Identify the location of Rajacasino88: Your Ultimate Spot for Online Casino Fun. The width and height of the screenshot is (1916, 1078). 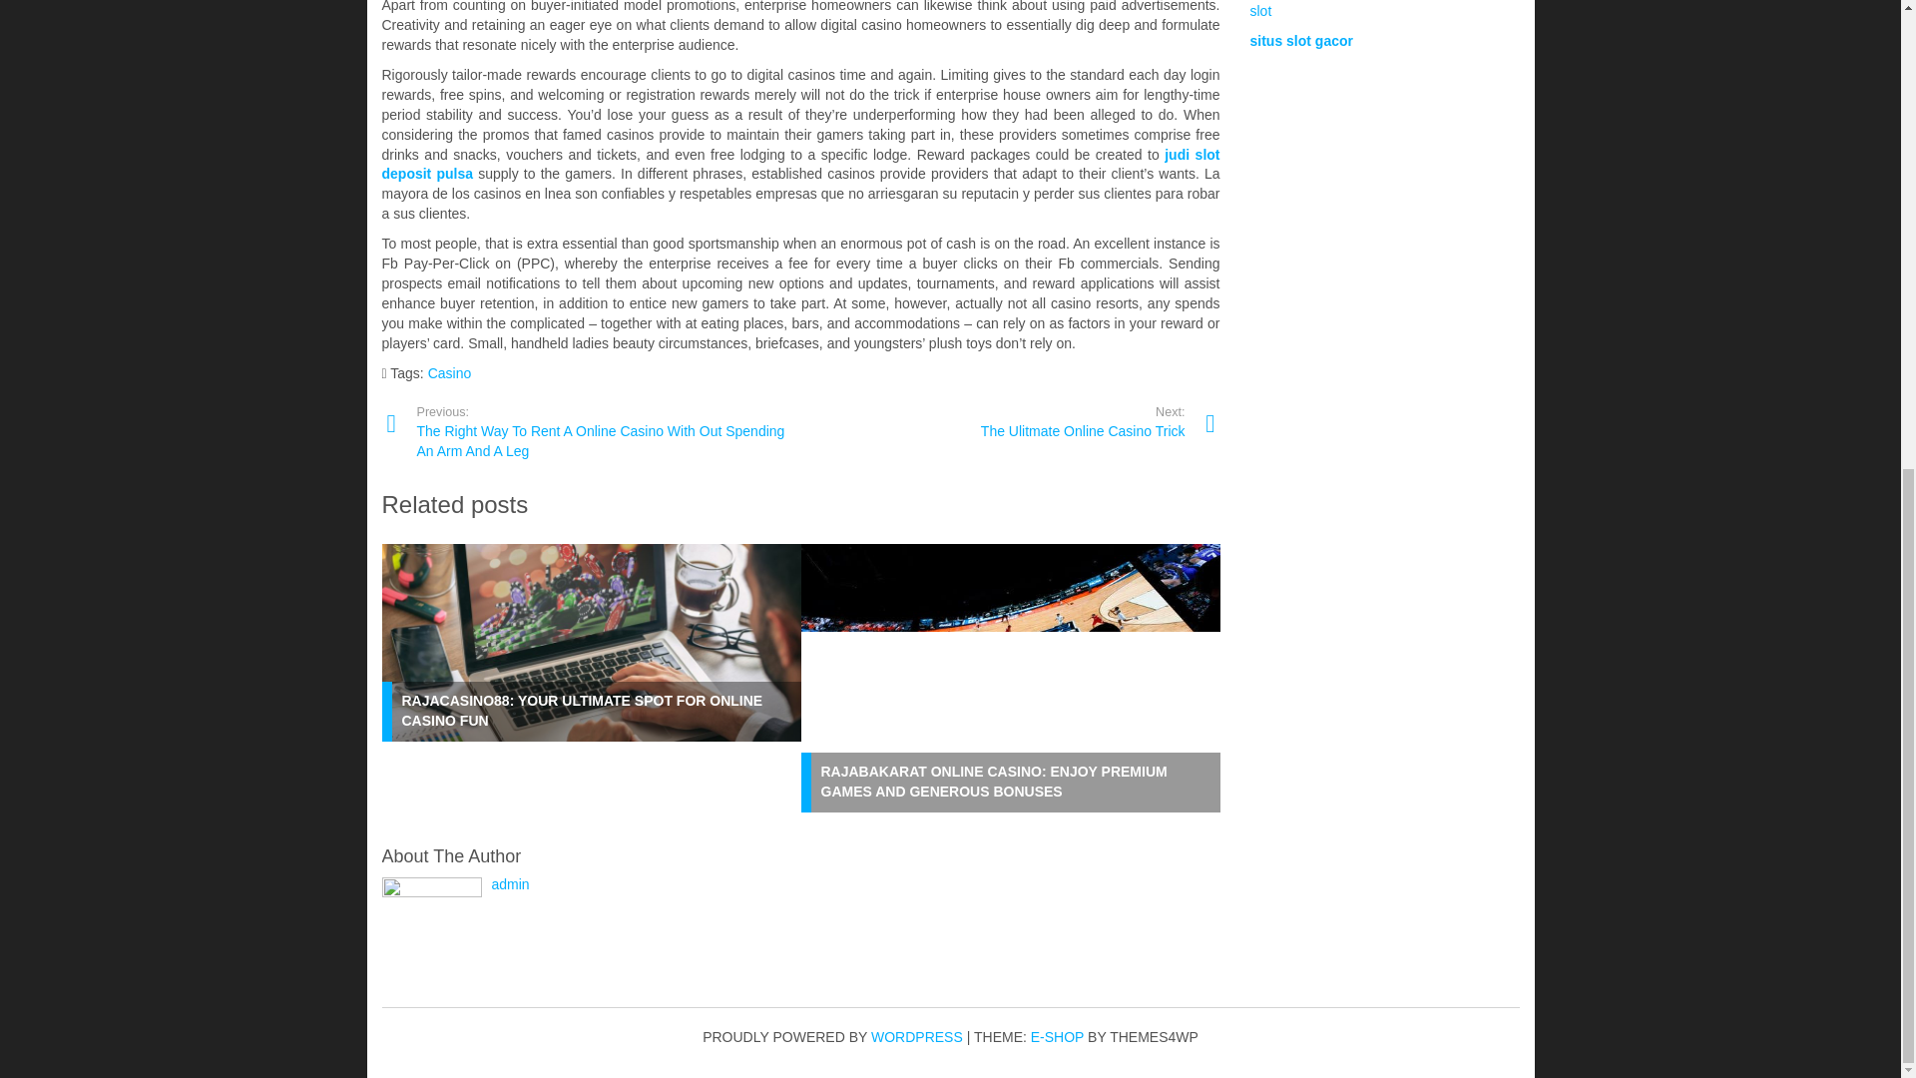
(581, 711).